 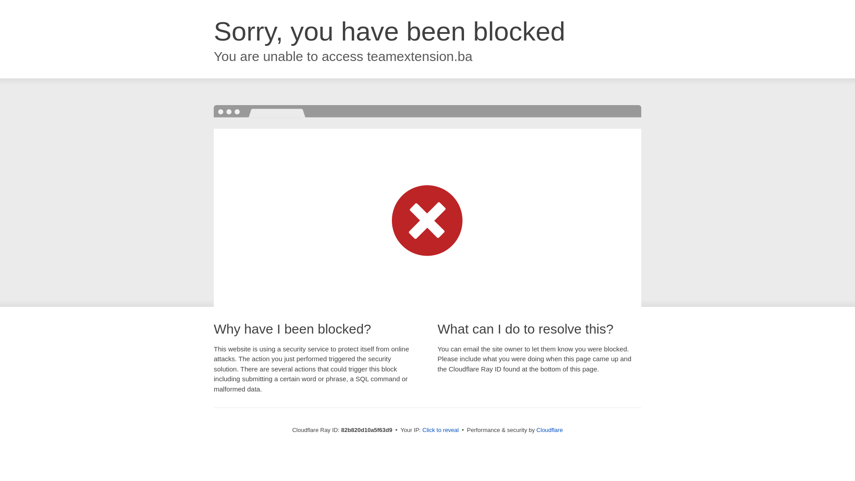 What do you see at coordinates (441, 430) in the screenshot?
I see `Click to reveal` at bounding box center [441, 430].